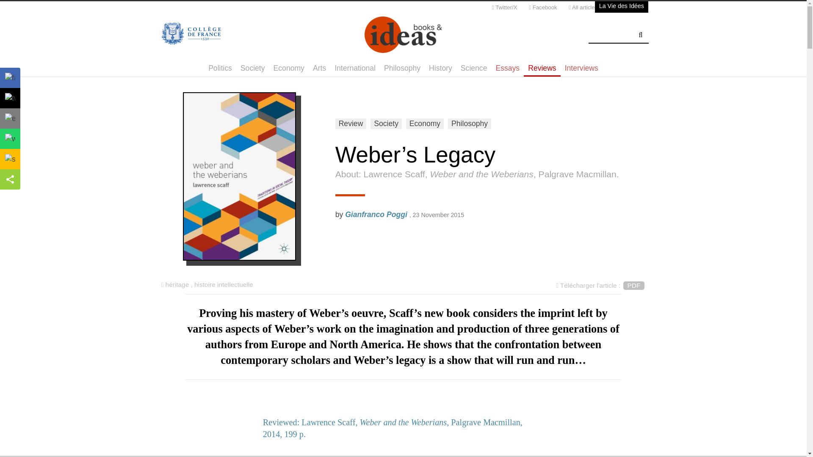 This screenshot has width=813, height=457. I want to click on PDF, so click(634, 285).